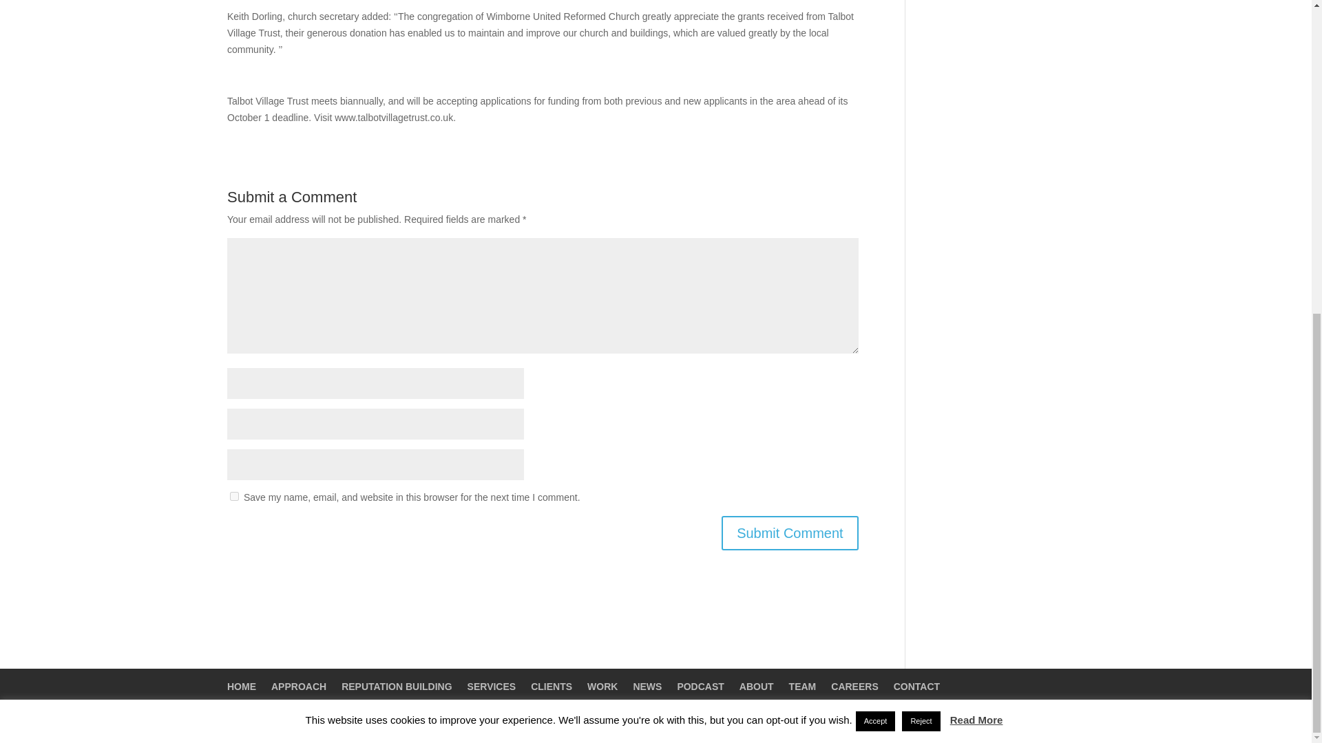 The height and width of the screenshot is (743, 1322). I want to click on Submit Comment, so click(790, 532).